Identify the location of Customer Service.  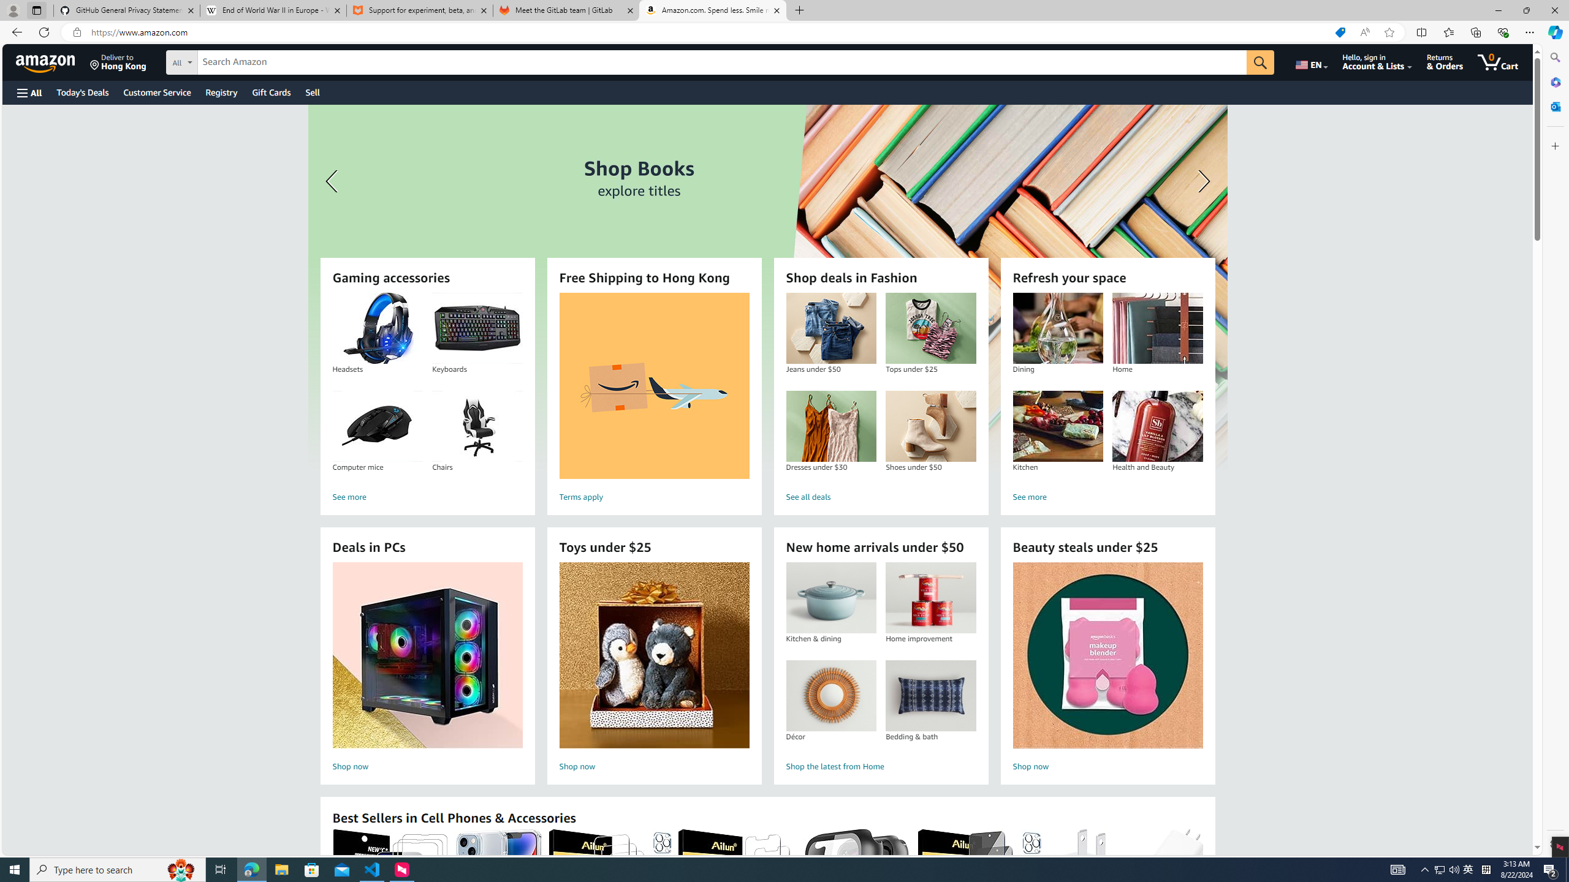
(158, 92).